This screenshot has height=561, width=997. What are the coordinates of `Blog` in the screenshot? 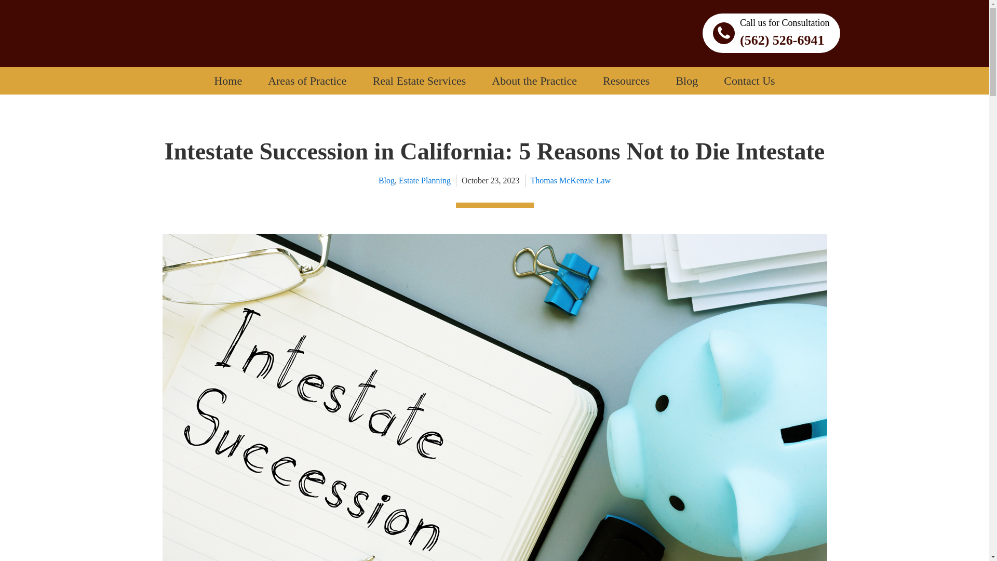 It's located at (686, 81).